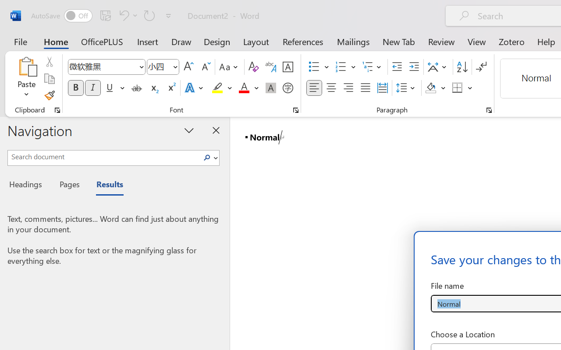  What do you see at coordinates (205, 67) in the screenshot?
I see `Shrink Font` at bounding box center [205, 67].